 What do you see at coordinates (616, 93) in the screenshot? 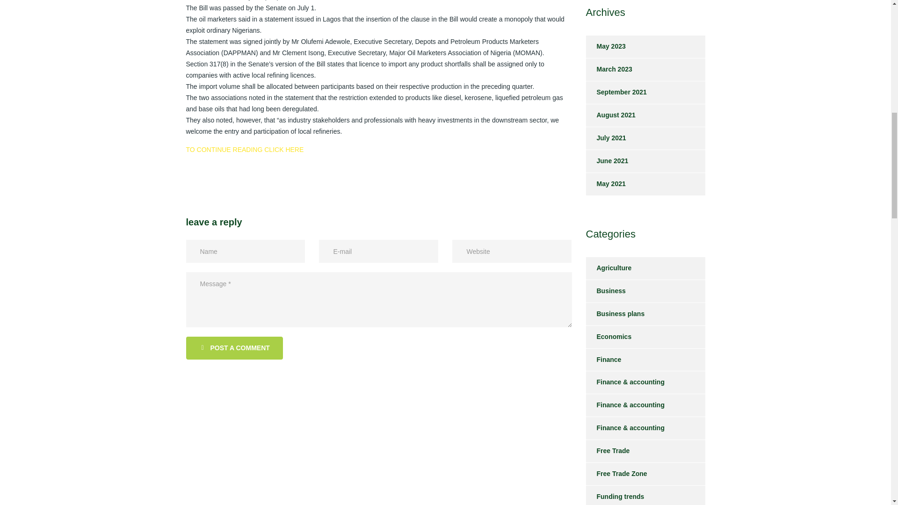
I see `September 2021` at bounding box center [616, 93].